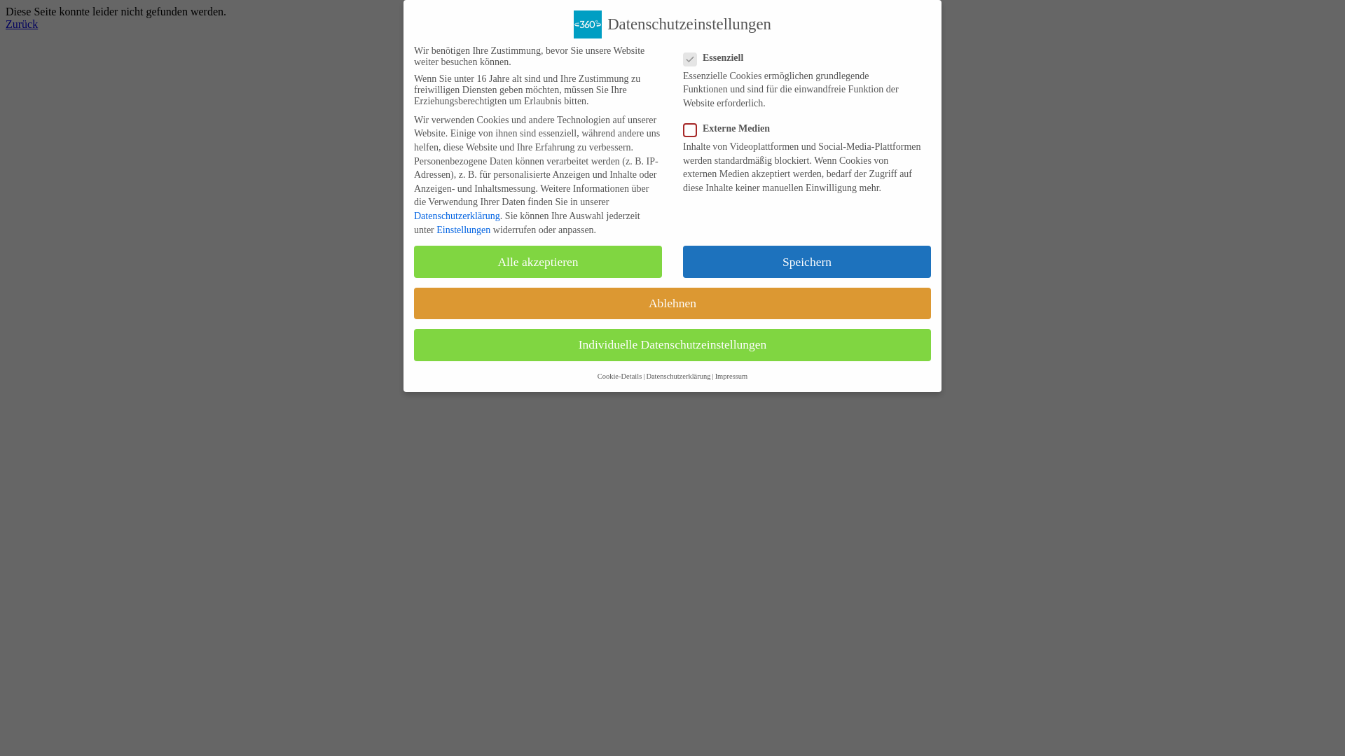  What do you see at coordinates (807, 262) in the screenshot?
I see `Speichern` at bounding box center [807, 262].